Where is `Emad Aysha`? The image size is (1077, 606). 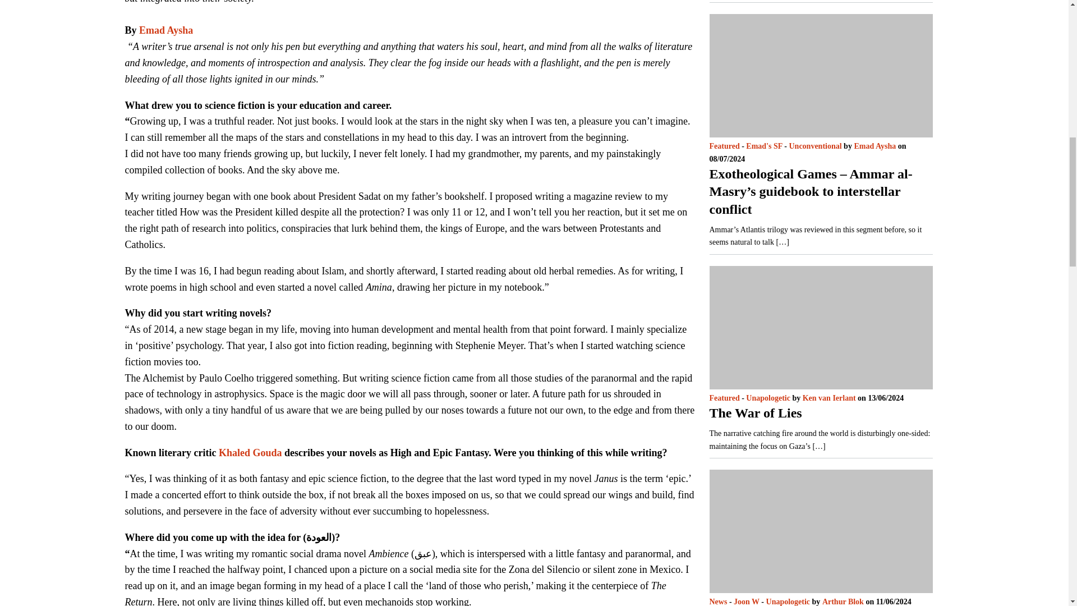
Emad Aysha is located at coordinates (165, 30).